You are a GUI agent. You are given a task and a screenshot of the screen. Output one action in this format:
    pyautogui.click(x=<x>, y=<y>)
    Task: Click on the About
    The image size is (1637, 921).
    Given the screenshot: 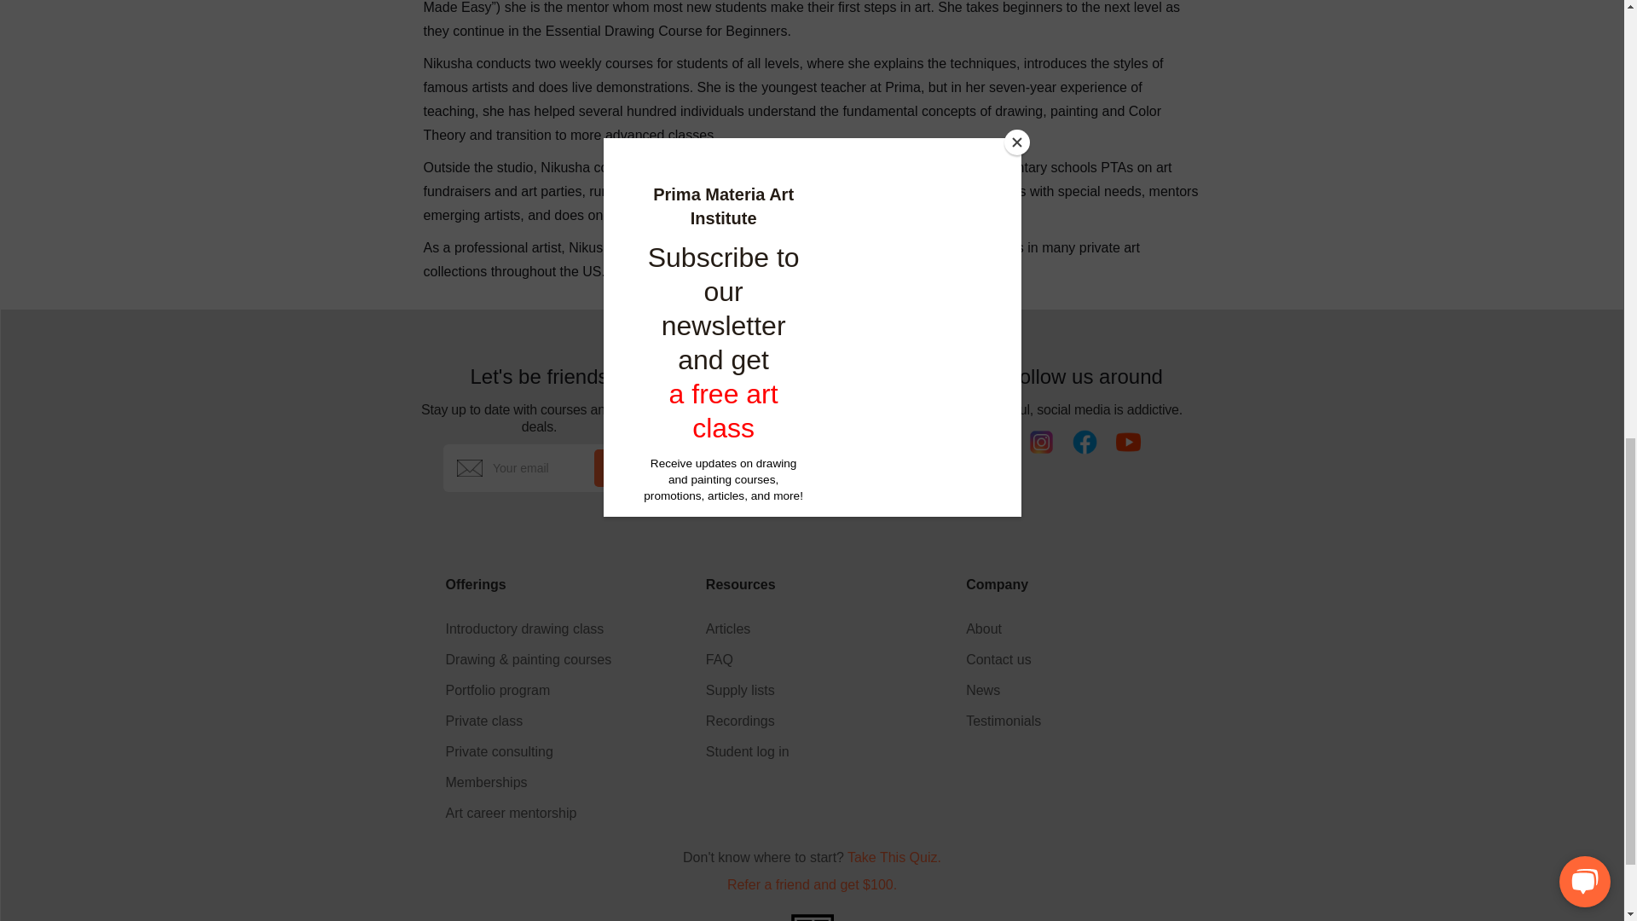 What is the action you would take?
    pyautogui.click(x=1003, y=629)
    